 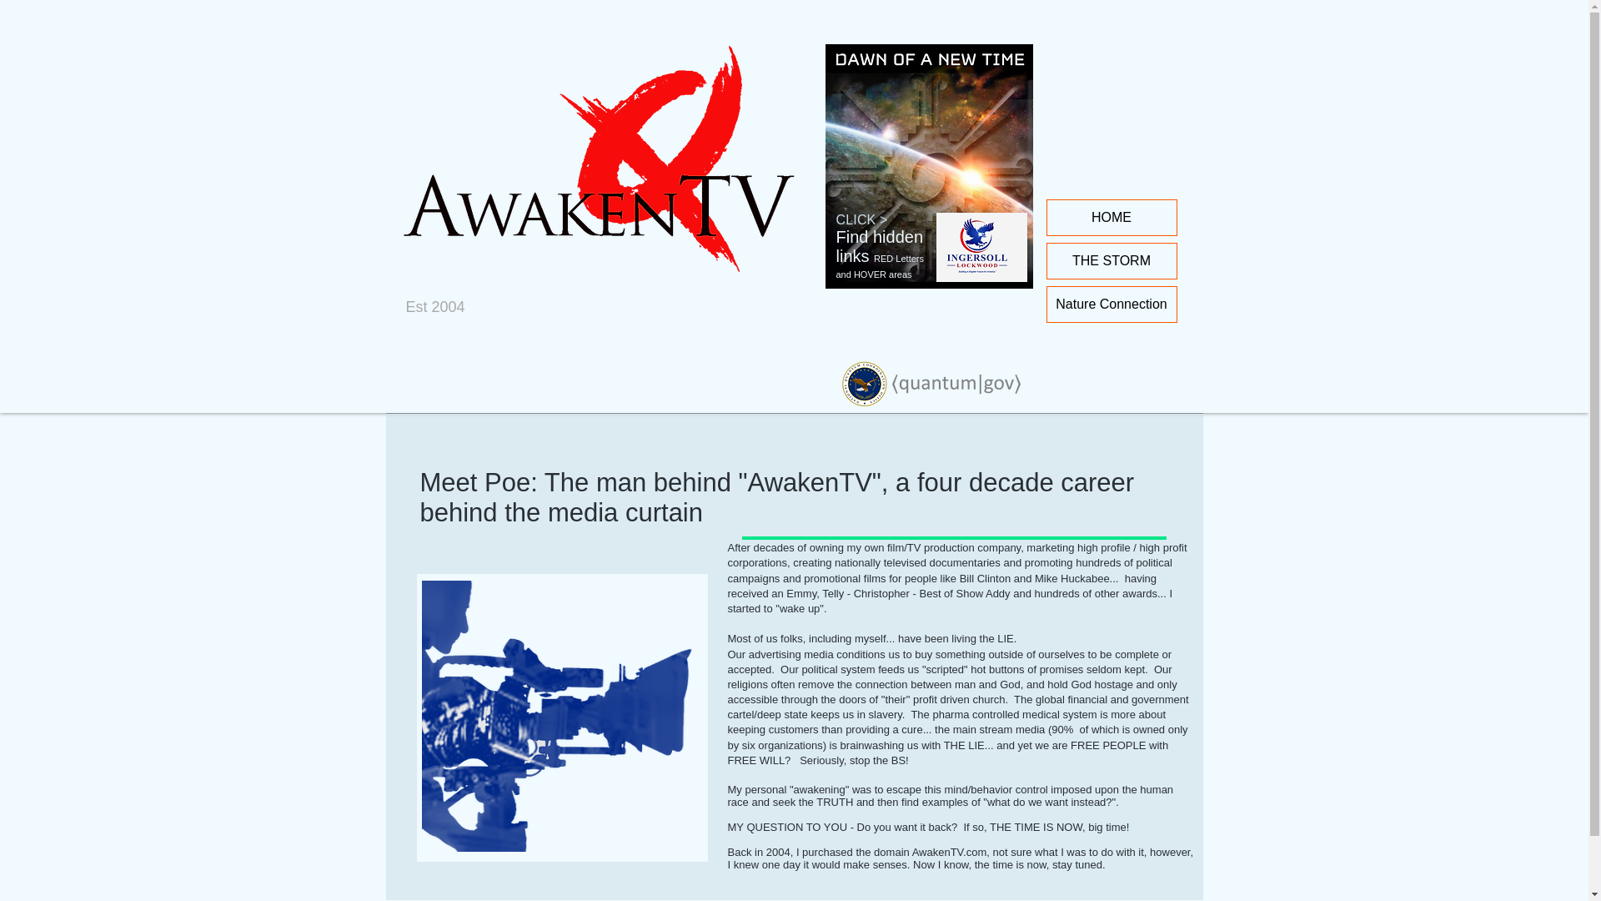 What do you see at coordinates (1112, 260) in the screenshot?
I see `THE STORM` at bounding box center [1112, 260].